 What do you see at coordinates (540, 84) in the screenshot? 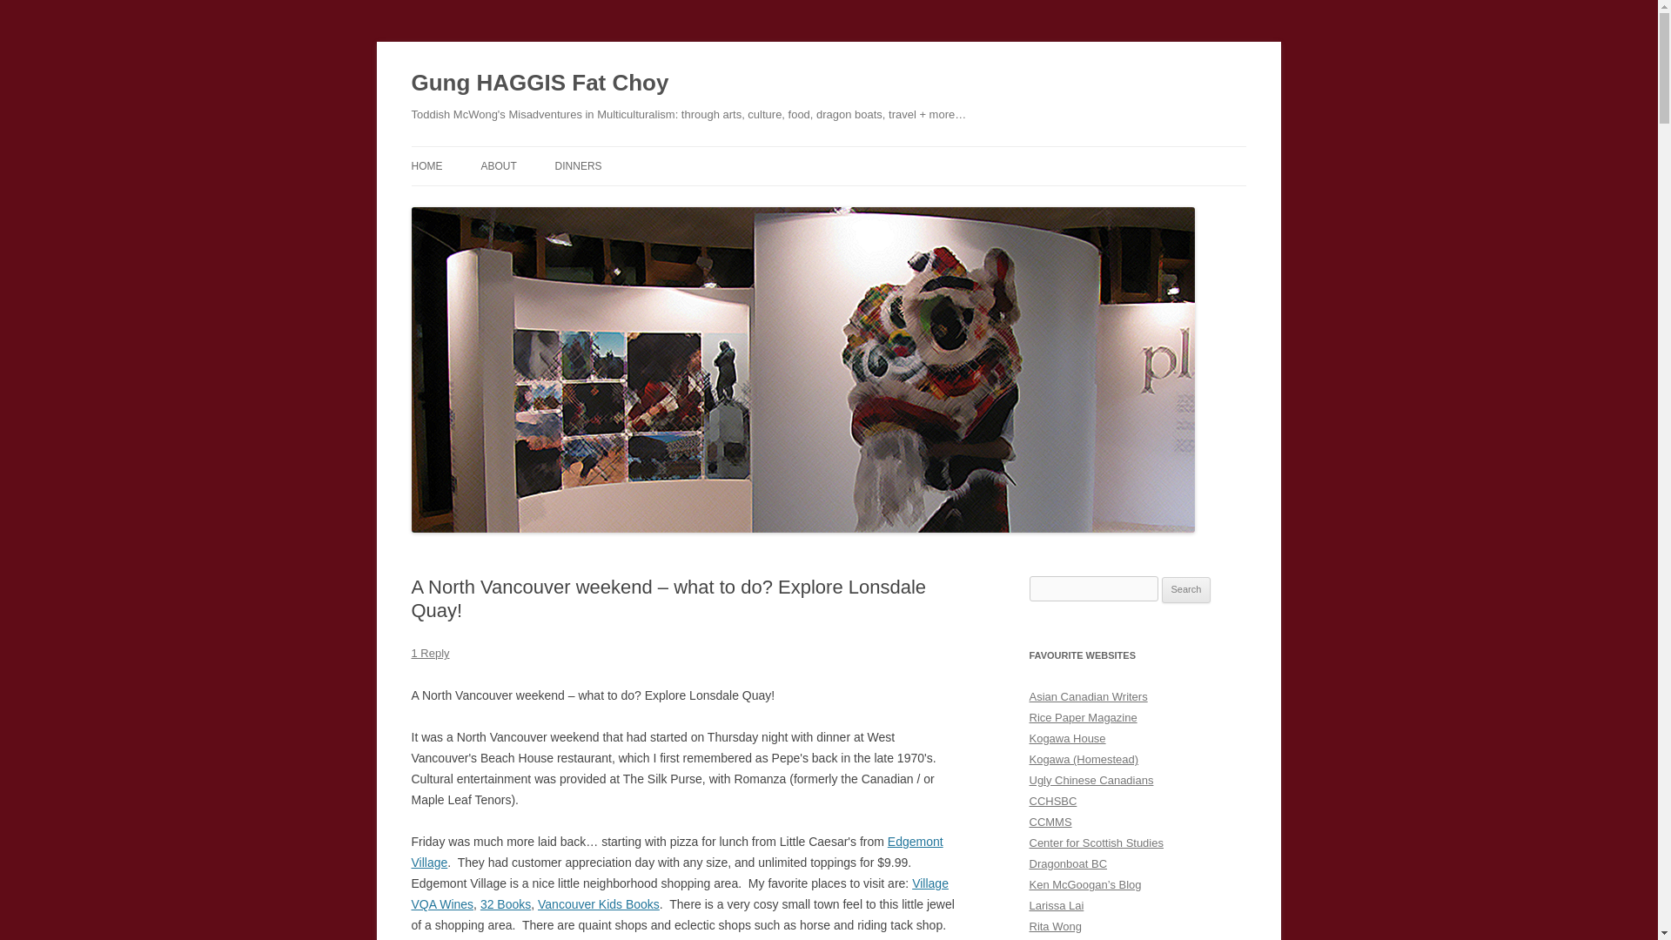
I see `Gung HAGGIS Fat Choy` at bounding box center [540, 84].